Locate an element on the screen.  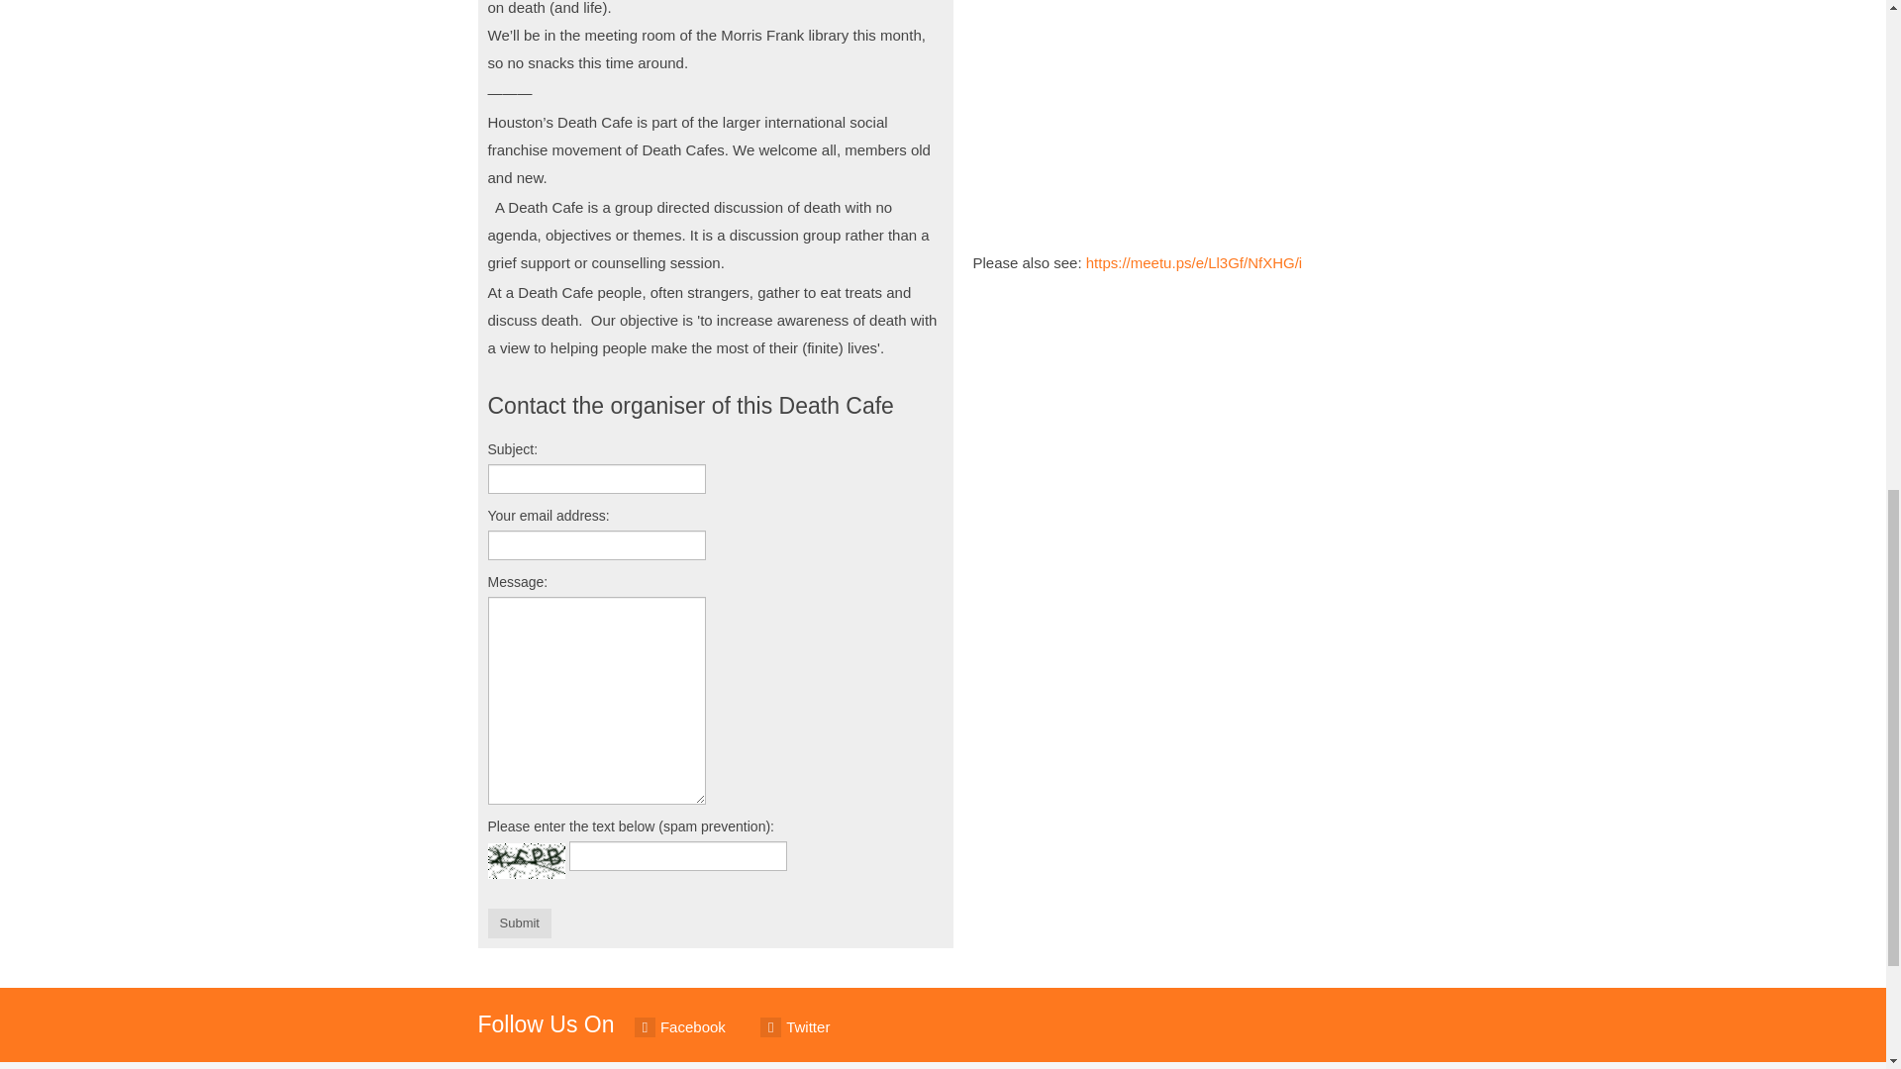
Twitter is located at coordinates (795, 1027).